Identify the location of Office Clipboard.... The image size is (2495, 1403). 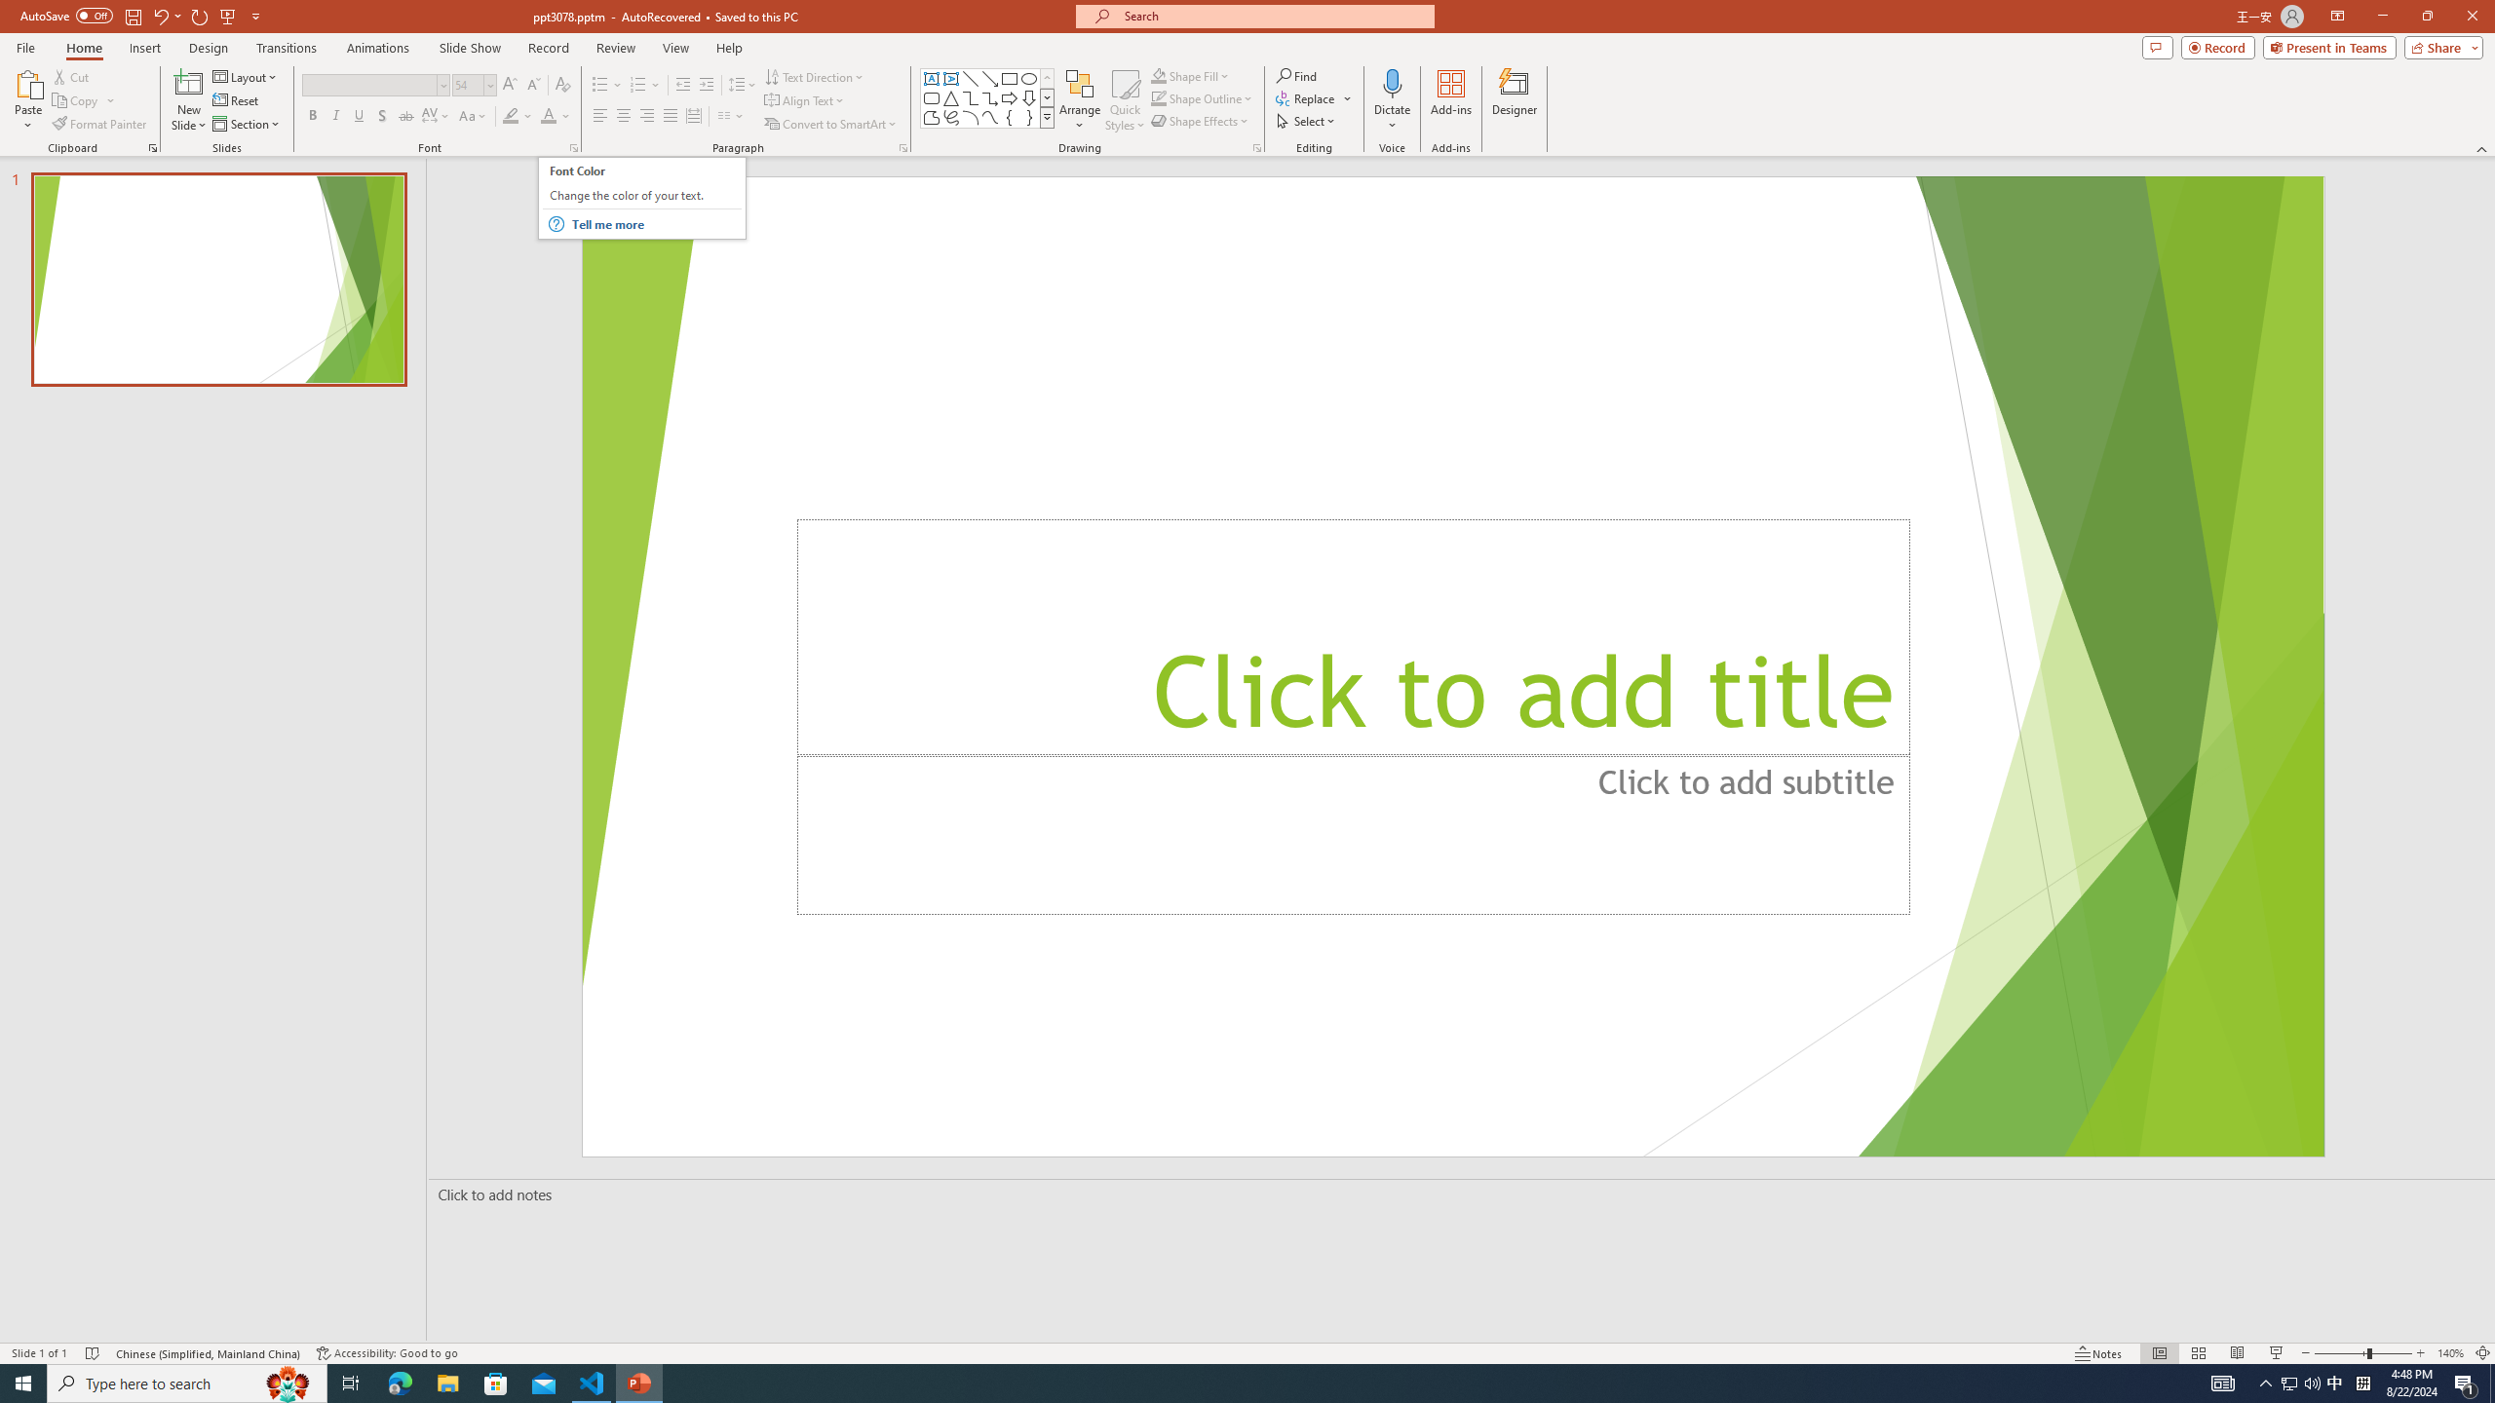
(152, 148).